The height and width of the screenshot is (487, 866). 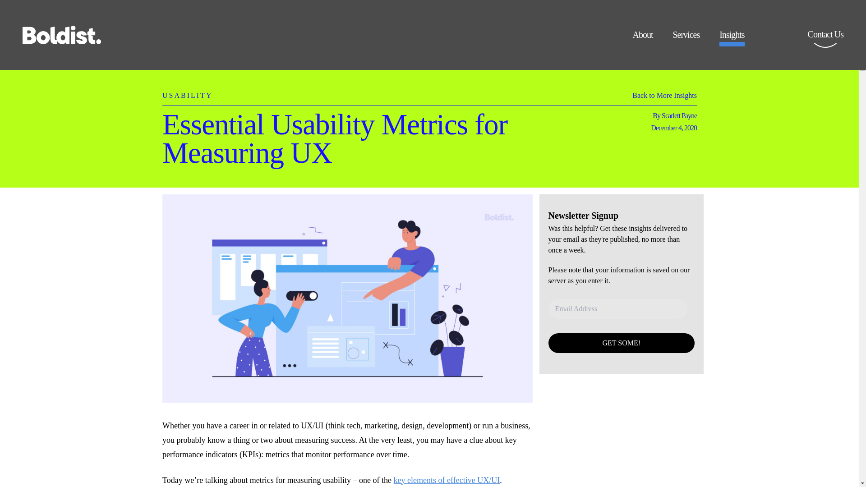 What do you see at coordinates (679, 115) in the screenshot?
I see `Scarlett Payne` at bounding box center [679, 115].